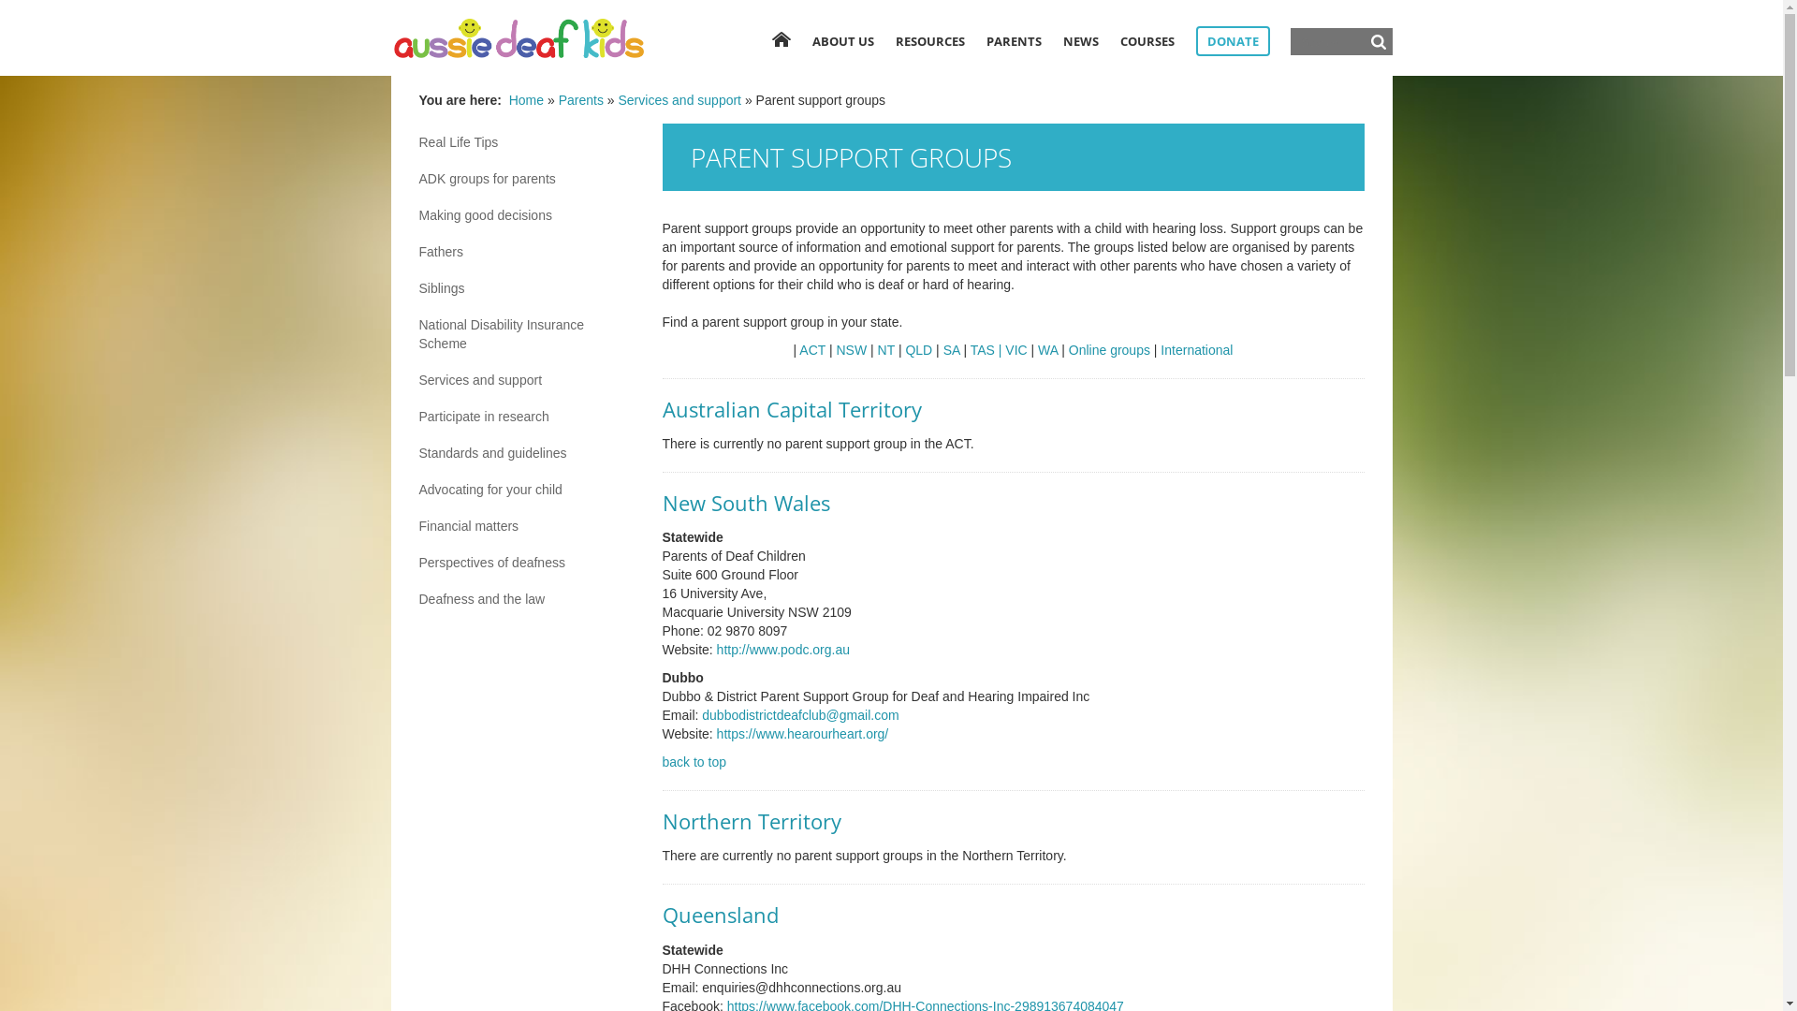  Describe the element at coordinates (929, 41) in the screenshot. I see `RESOURCES` at that location.